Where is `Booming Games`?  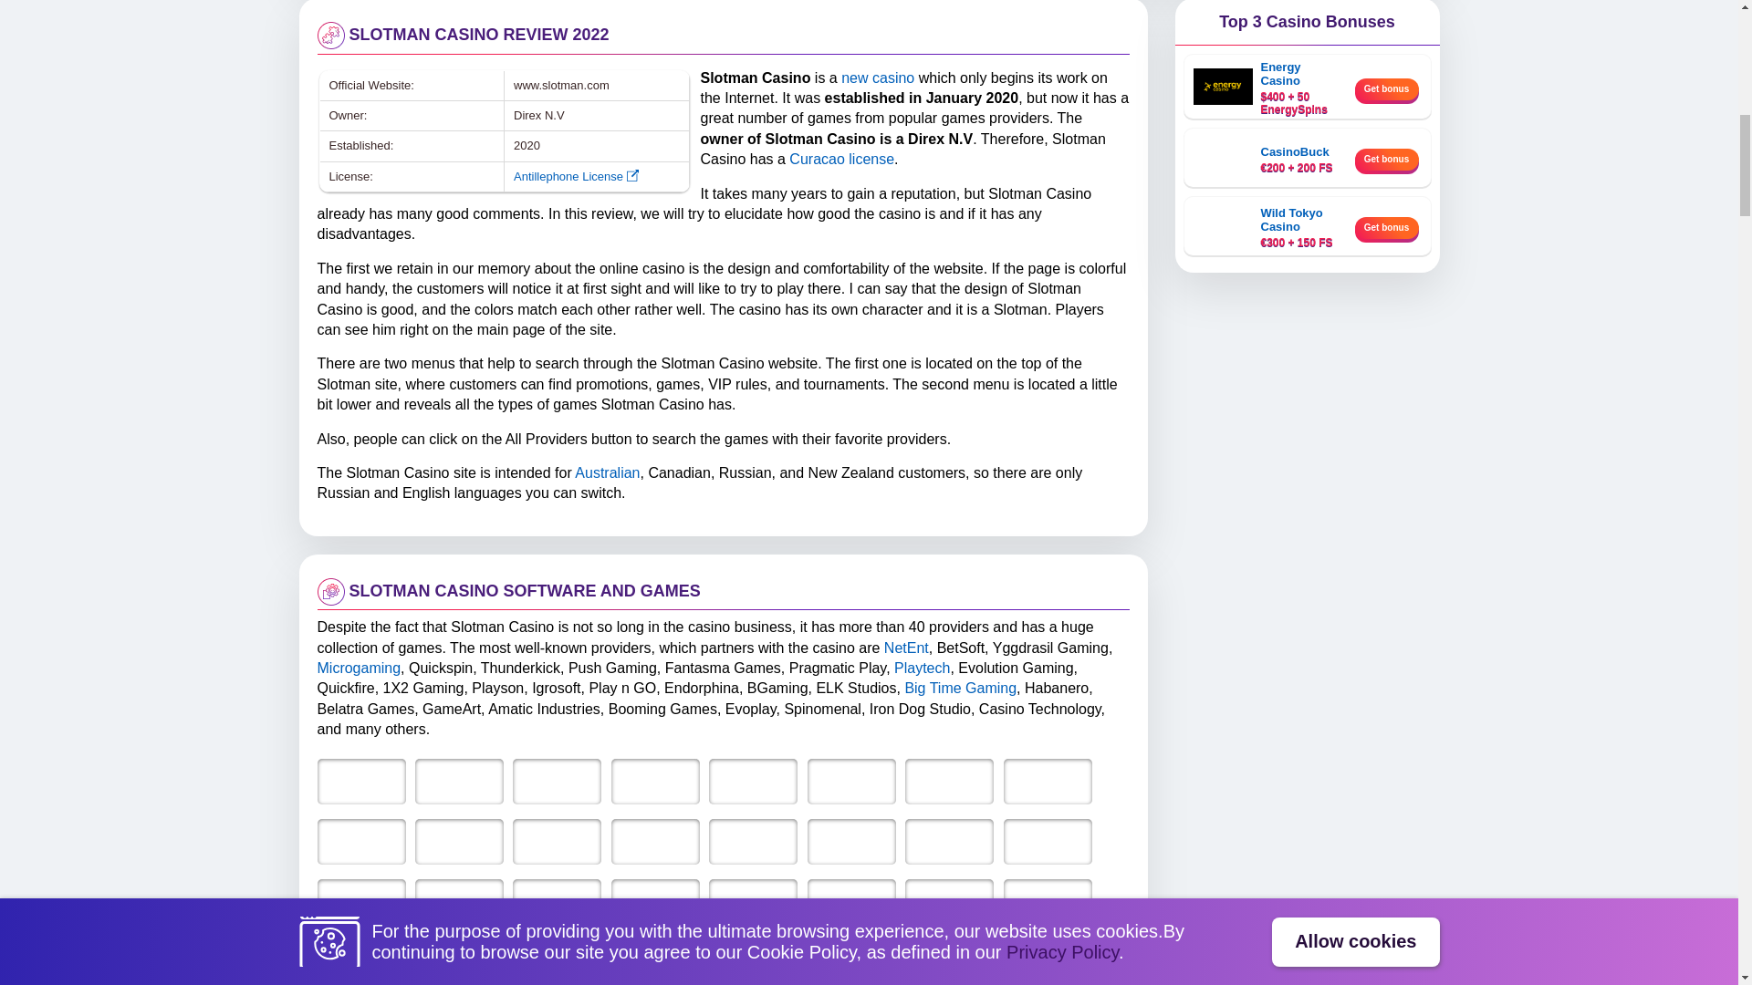 Booming Games is located at coordinates (460, 902).